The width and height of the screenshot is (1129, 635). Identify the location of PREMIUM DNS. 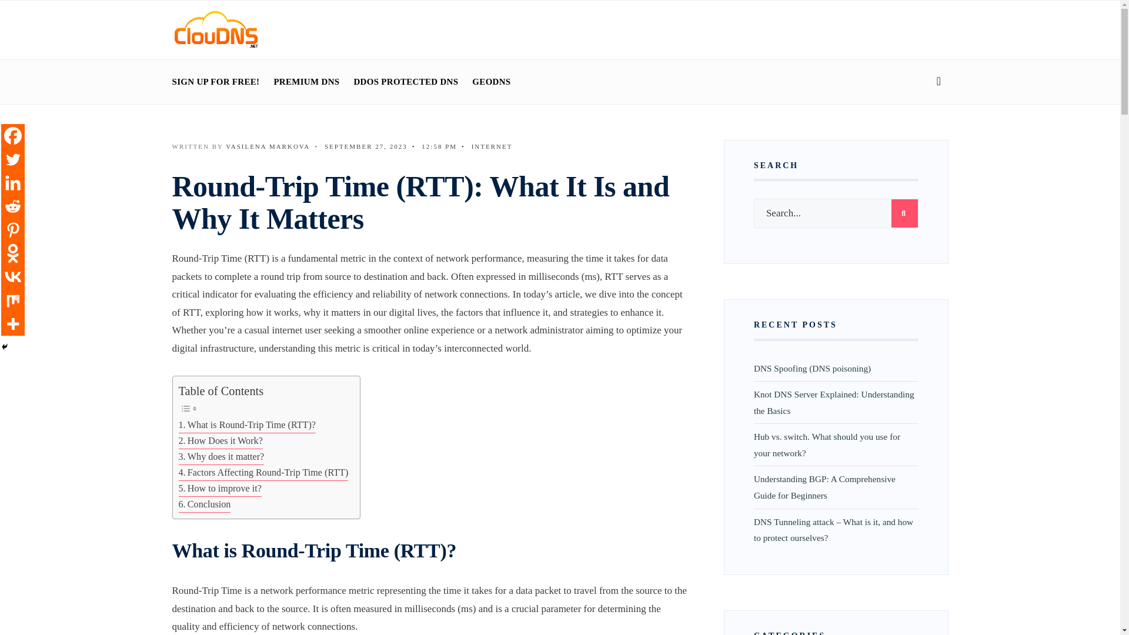
(306, 82).